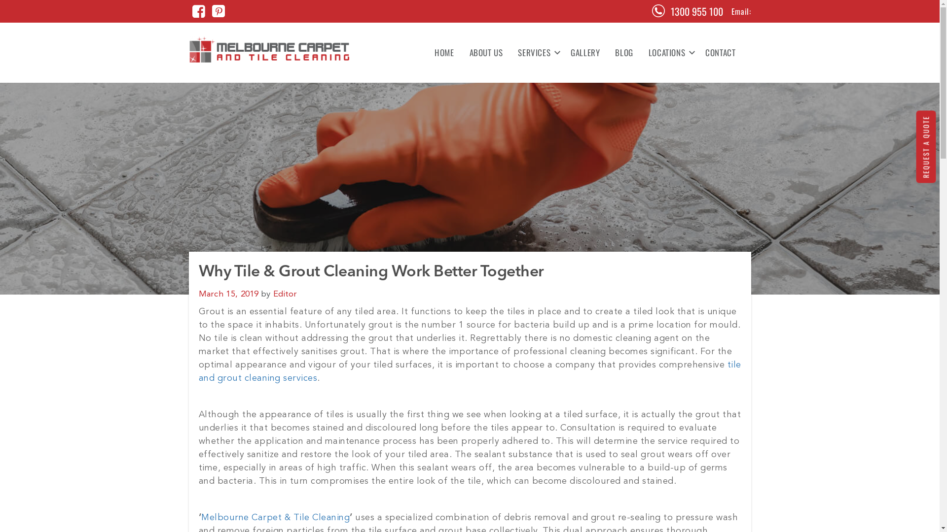  Describe the element at coordinates (228, 295) in the screenshot. I see `March 15, 2019` at that location.